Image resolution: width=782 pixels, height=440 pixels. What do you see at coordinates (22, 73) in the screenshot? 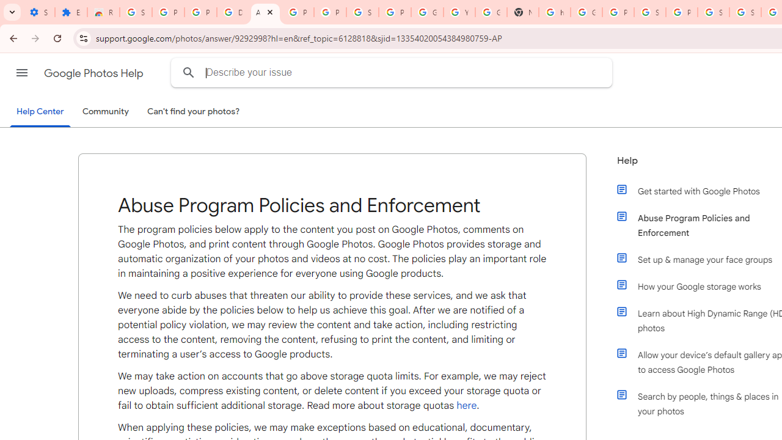
I see `Main menu` at bounding box center [22, 73].